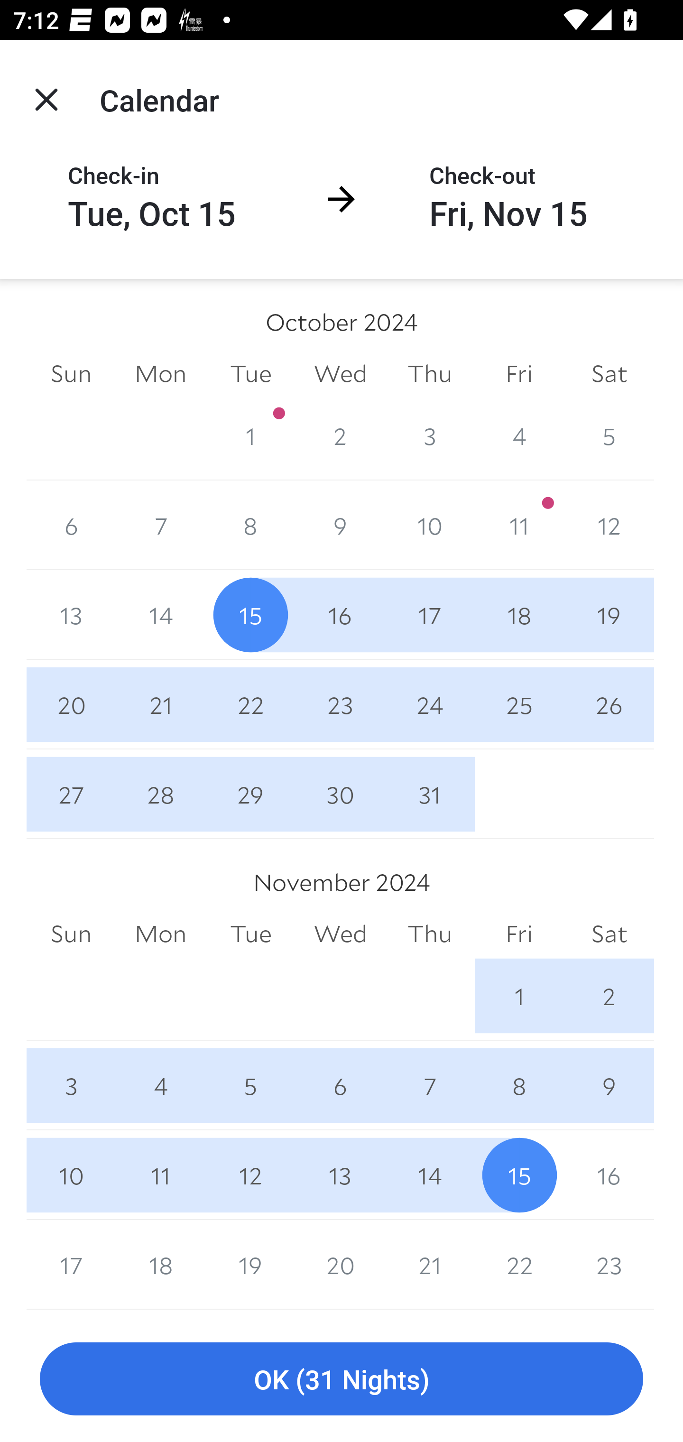 Image resolution: width=683 pixels, height=1442 pixels. What do you see at coordinates (160, 525) in the screenshot?
I see `7 7 October 2024` at bounding box center [160, 525].